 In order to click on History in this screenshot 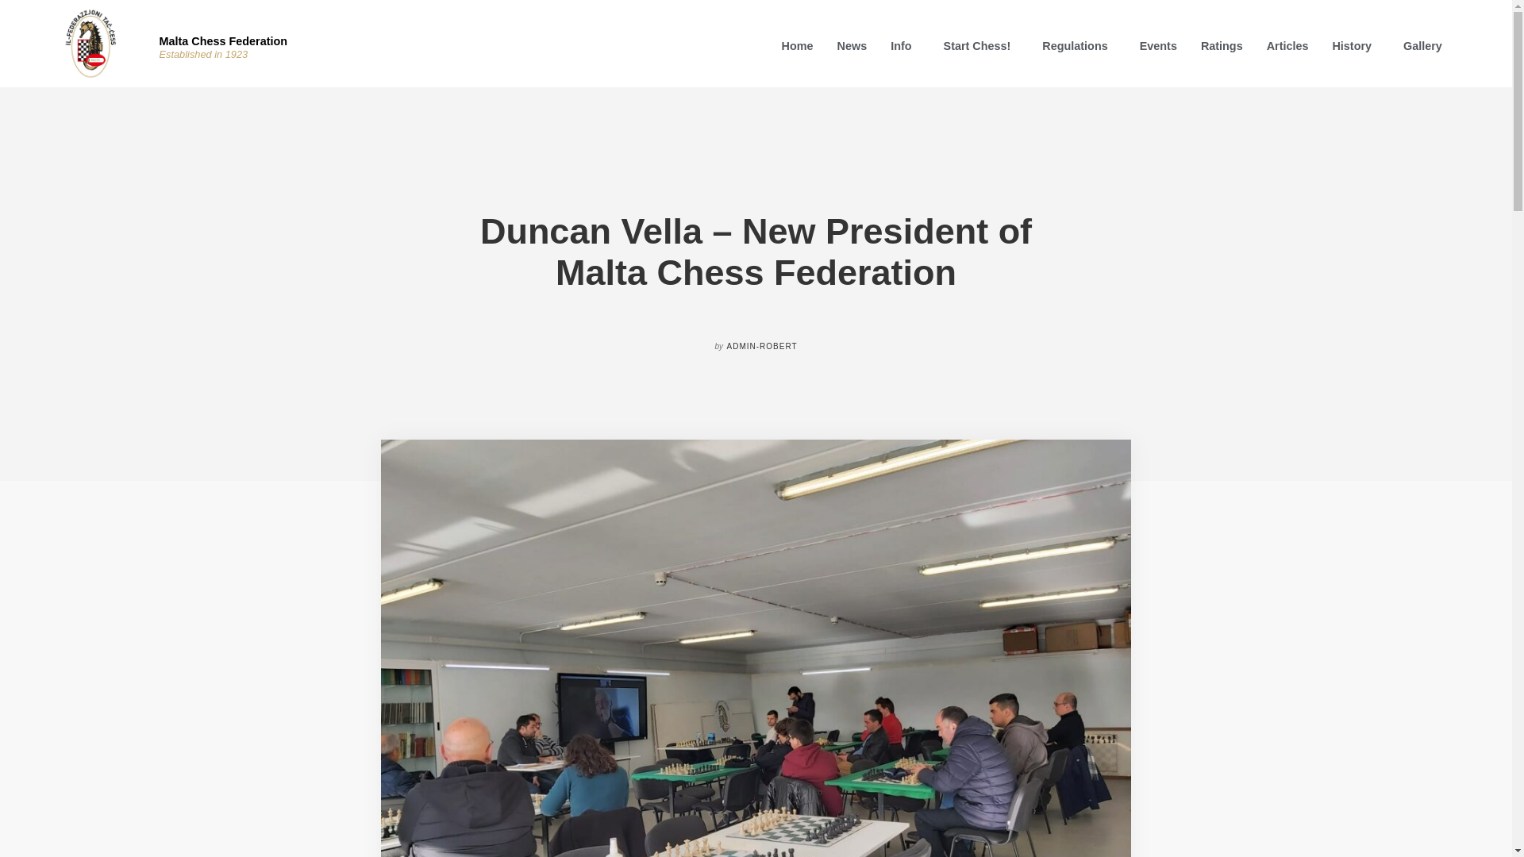, I will do `click(1355, 45)`.